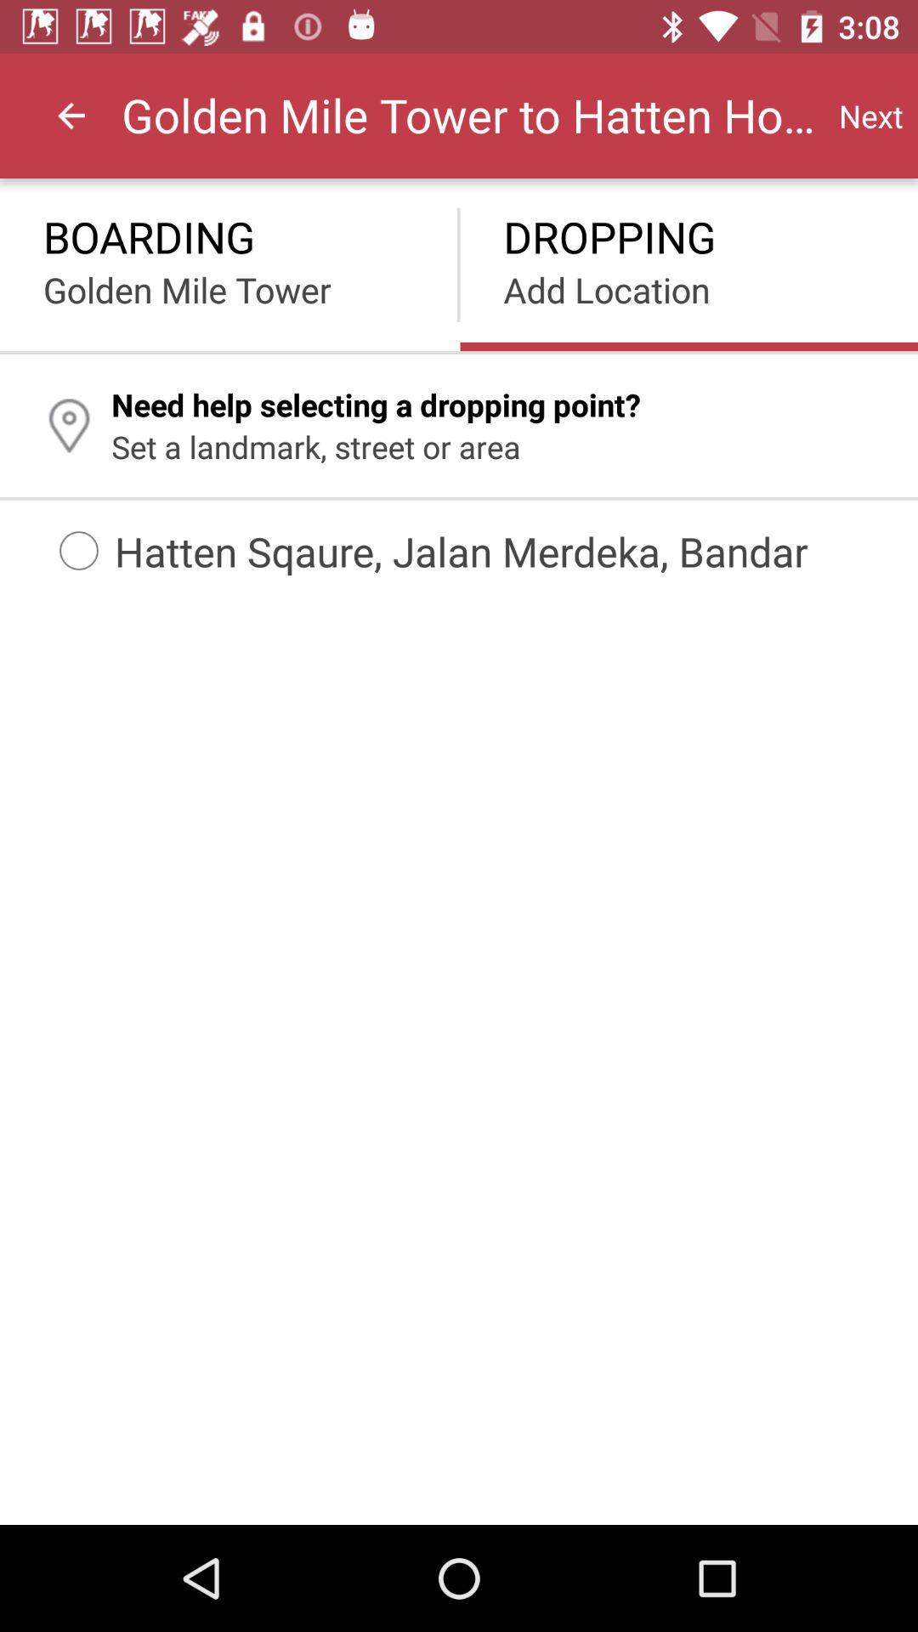 The image size is (918, 1632). Describe the element at coordinates (870, 116) in the screenshot. I see `launch next` at that location.